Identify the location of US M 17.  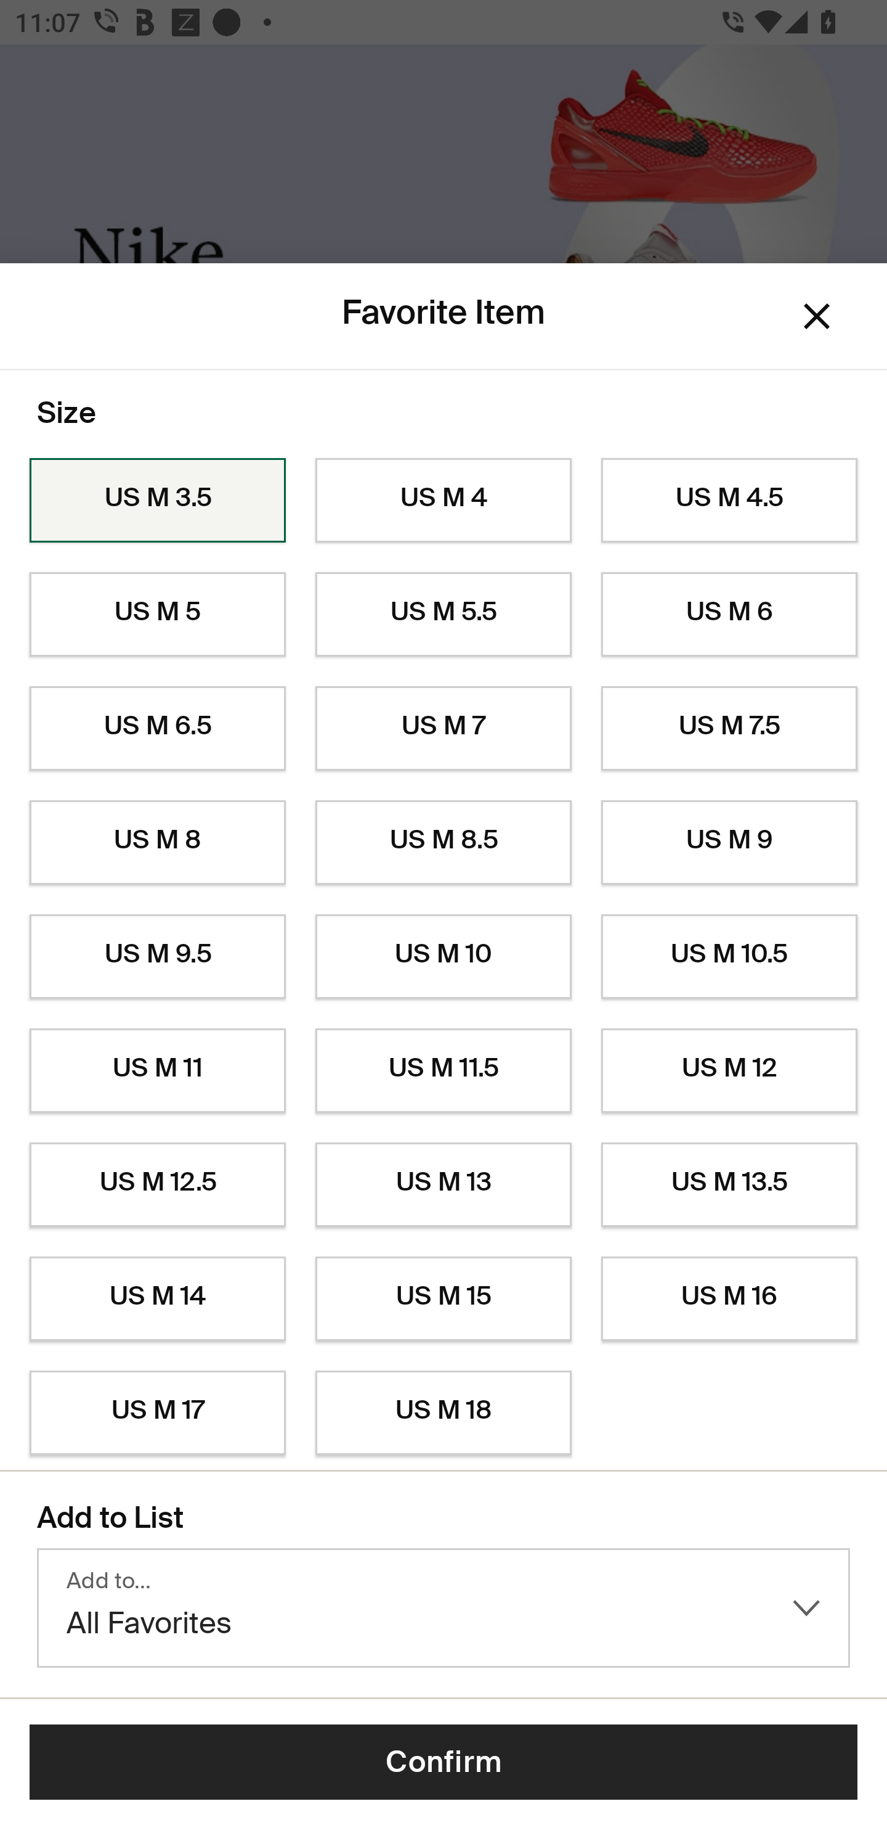
(157, 1413).